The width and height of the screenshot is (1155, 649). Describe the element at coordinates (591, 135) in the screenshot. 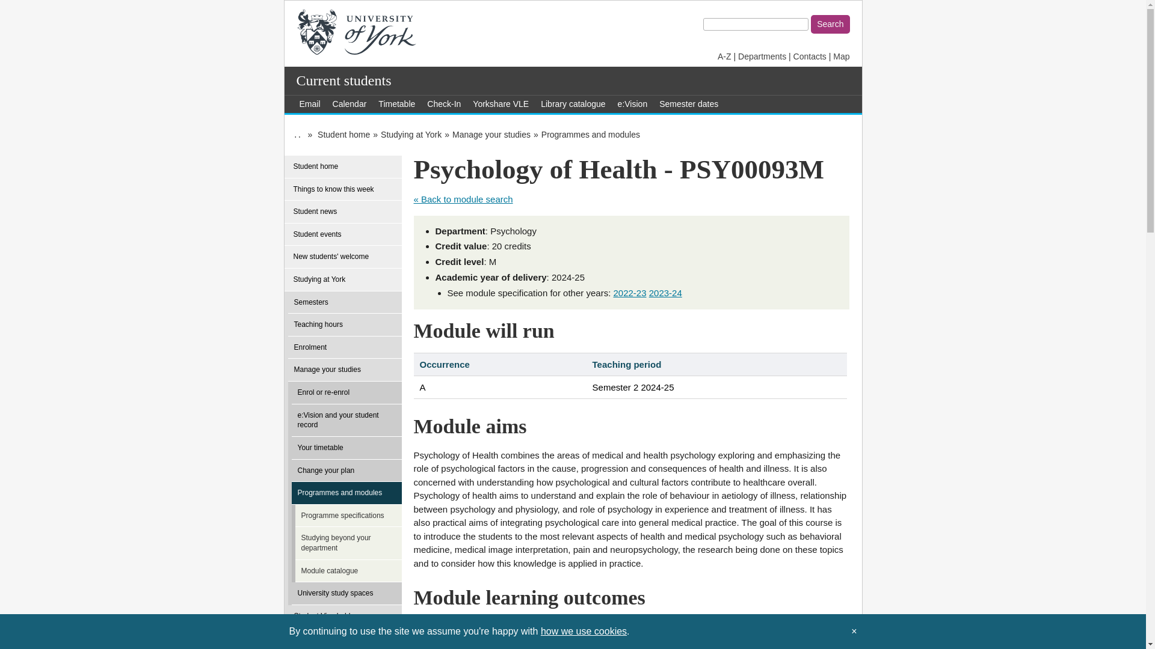

I see `Programmes and modules` at that location.